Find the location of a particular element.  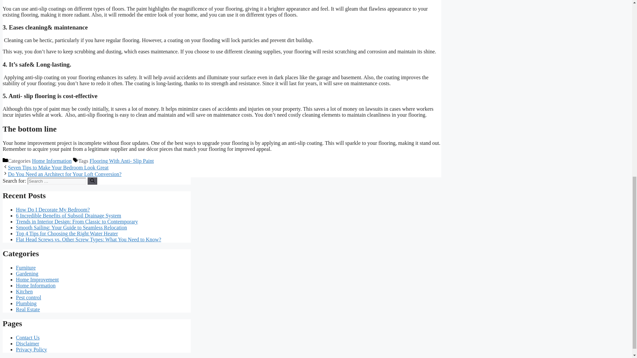

Home Improvement is located at coordinates (37, 279).